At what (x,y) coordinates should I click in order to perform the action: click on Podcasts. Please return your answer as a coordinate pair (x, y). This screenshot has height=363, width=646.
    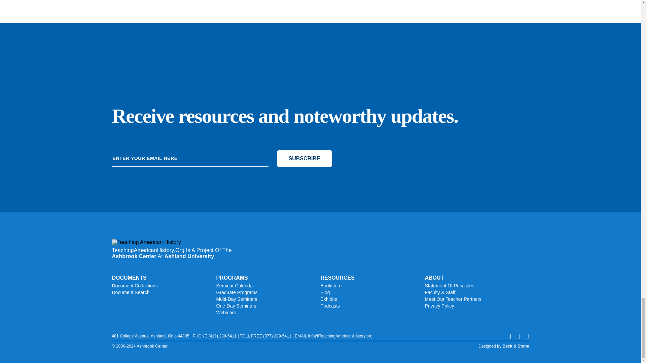
    Looking at the image, I should click on (372, 306).